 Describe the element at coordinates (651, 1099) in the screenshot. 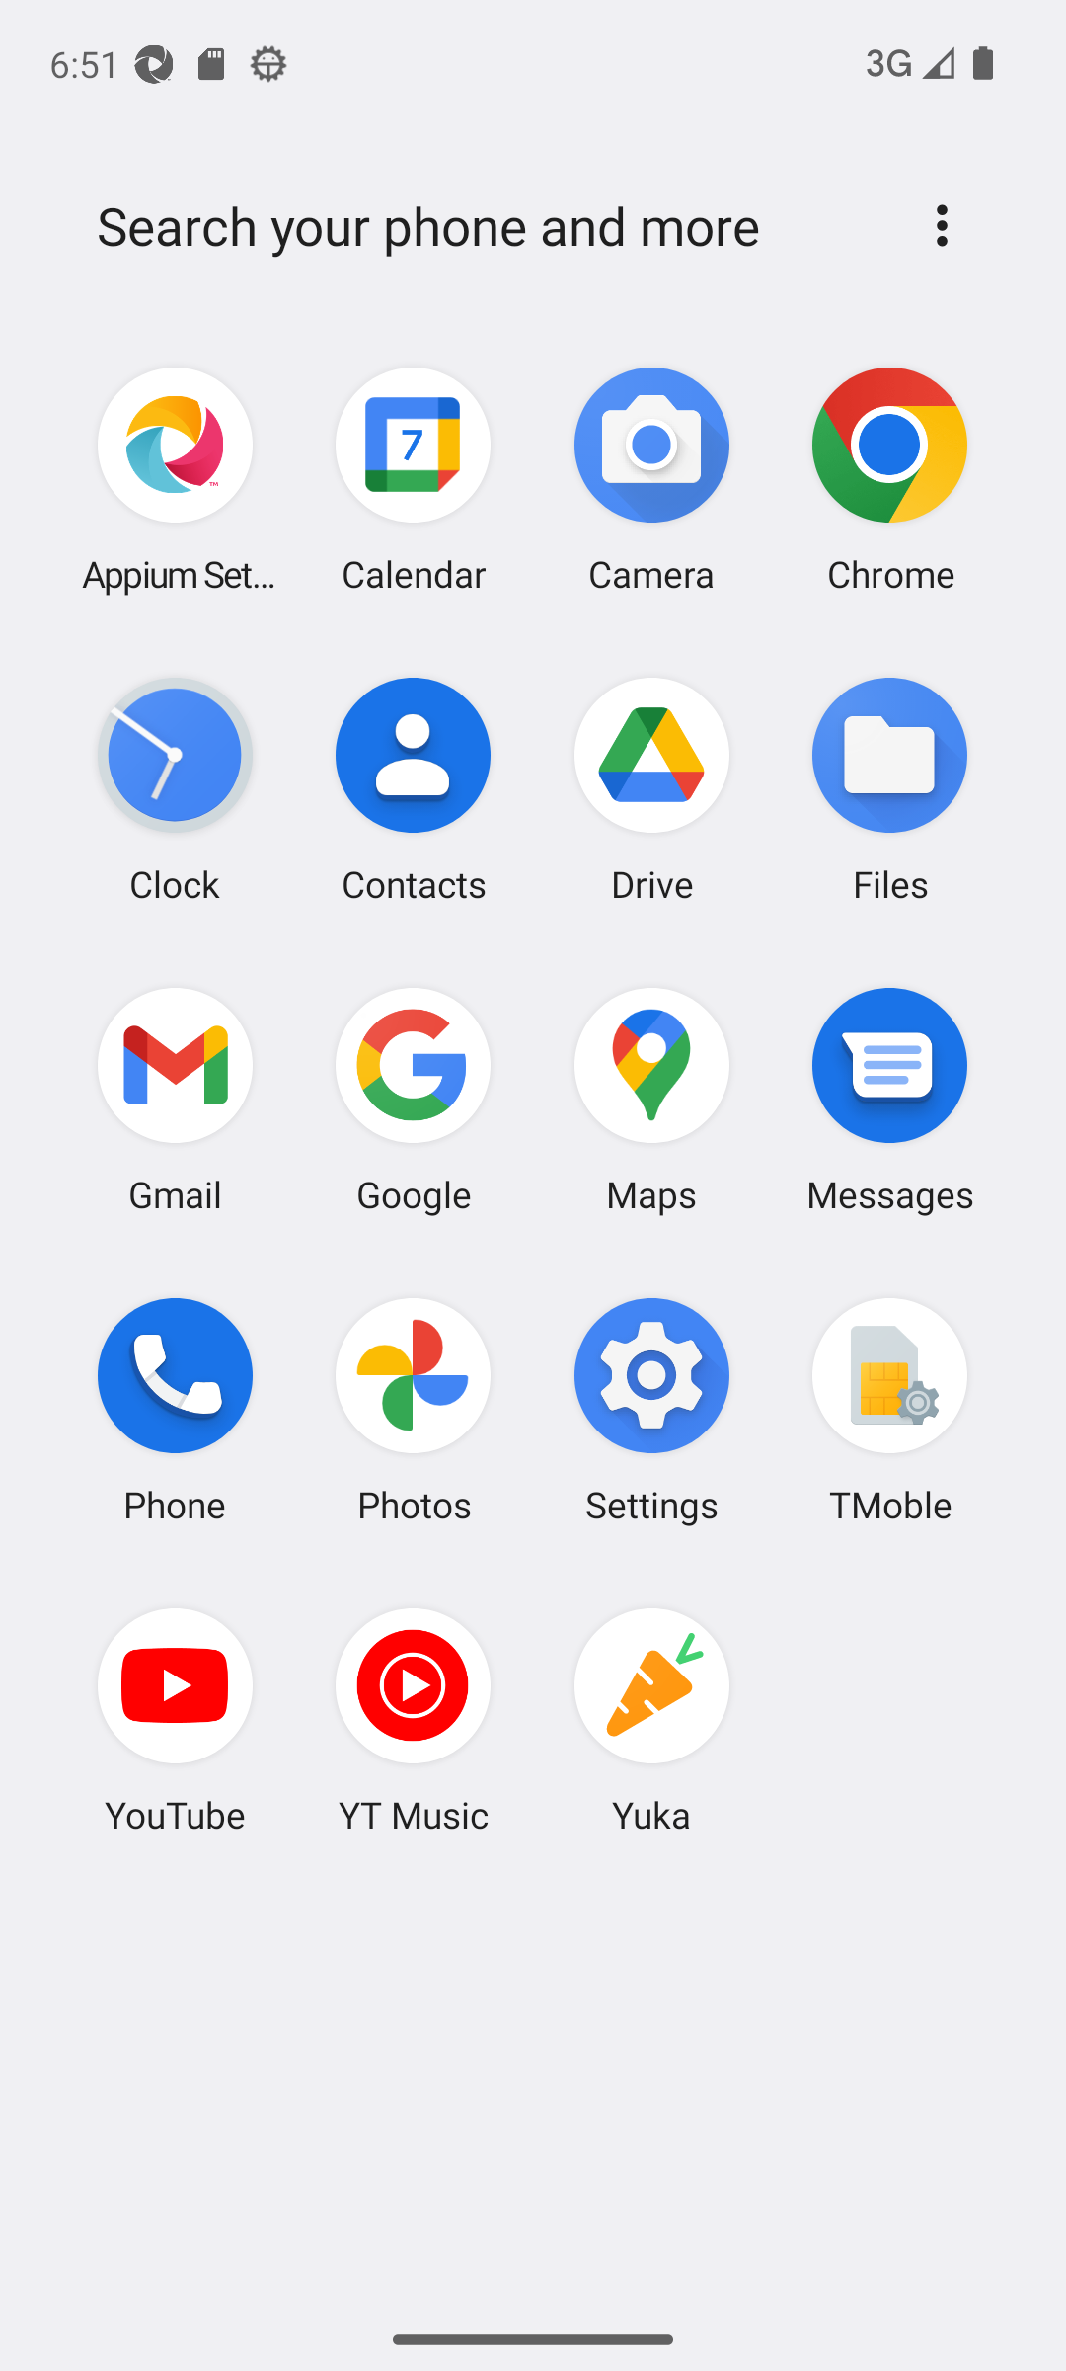

I see `Maps` at that location.